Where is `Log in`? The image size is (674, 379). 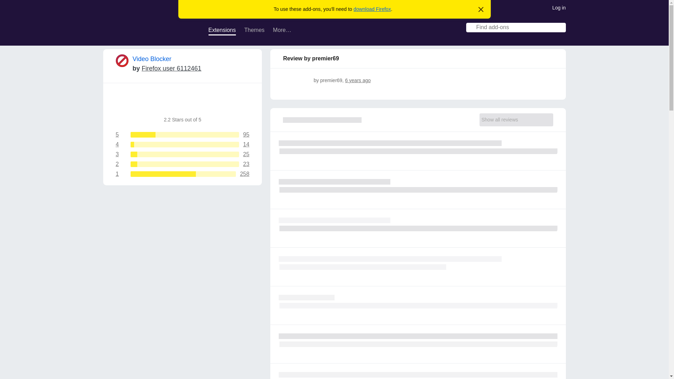 Log in is located at coordinates (559, 7).